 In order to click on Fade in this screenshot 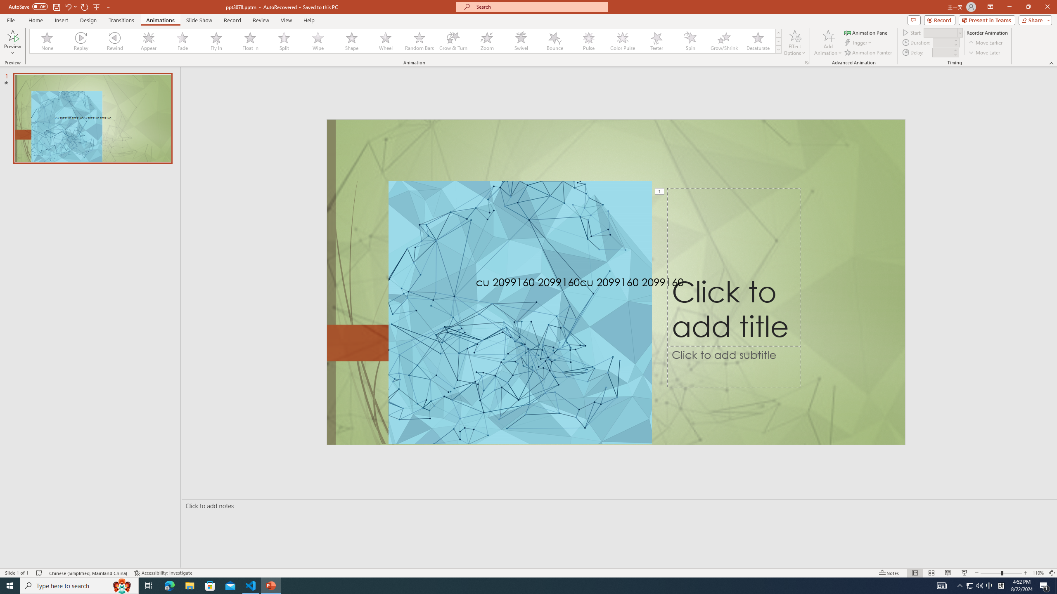, I will do `click(182, 41)`.